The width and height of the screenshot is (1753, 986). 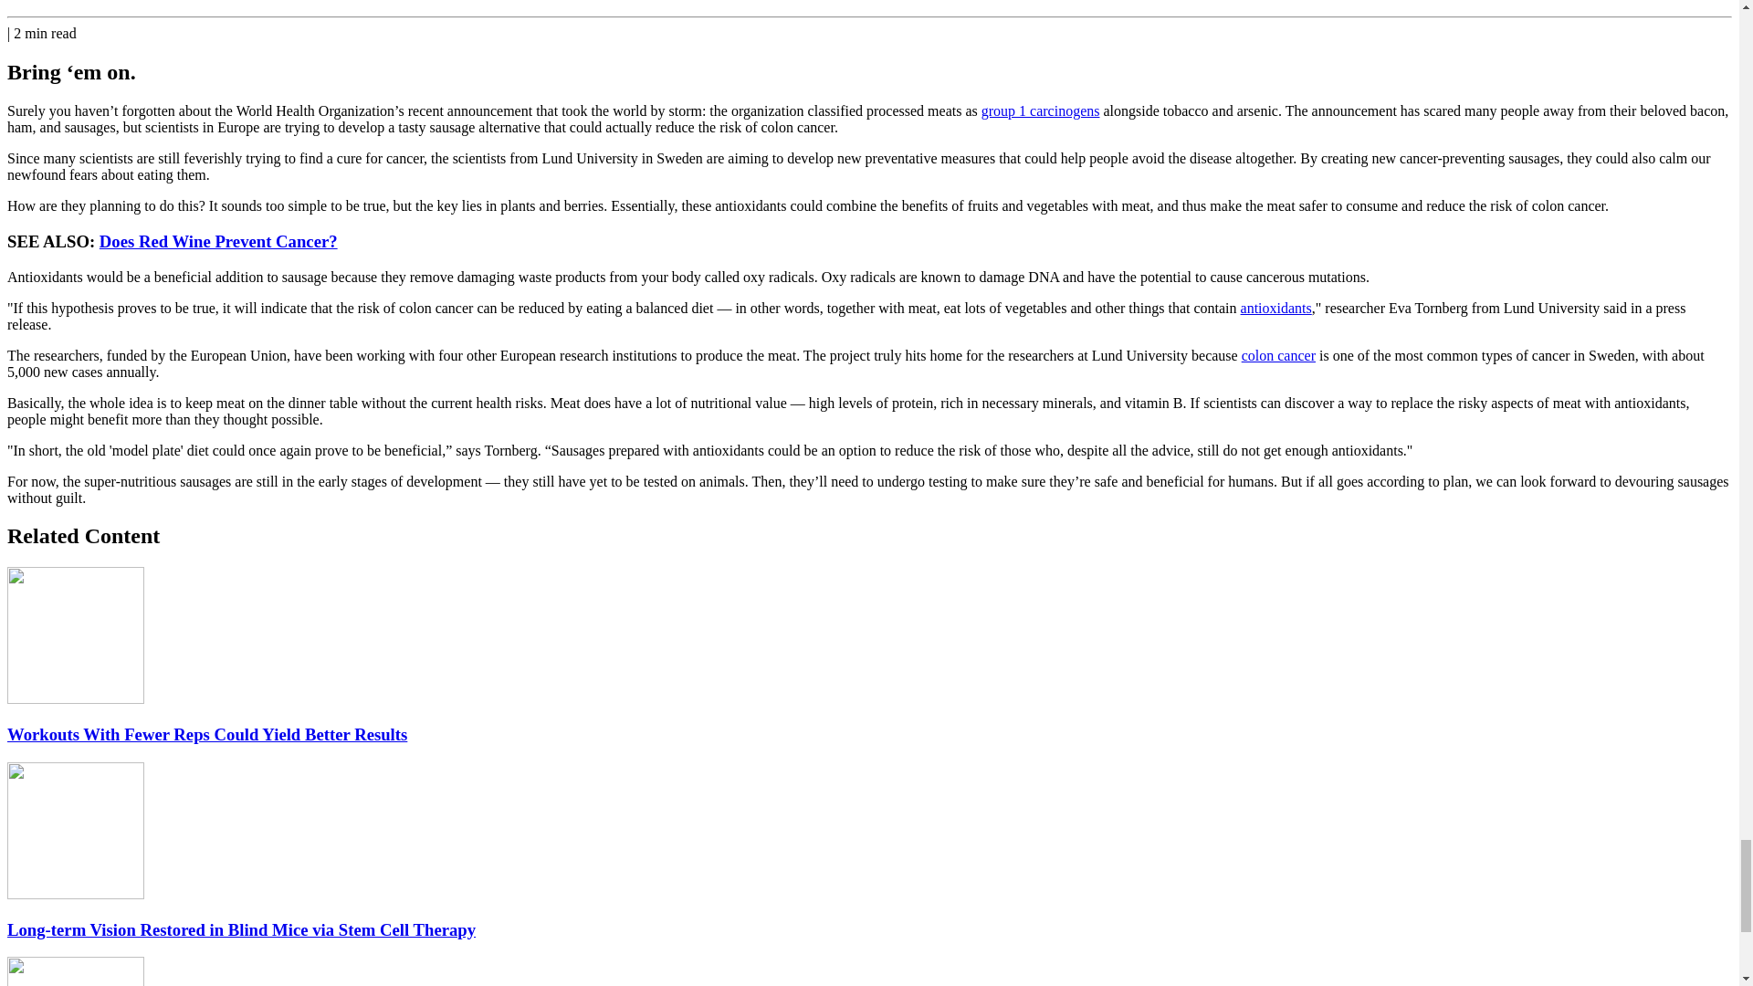 I want to click on Does Red Wine Prevent Cancer?, so click(x=219, y=241).